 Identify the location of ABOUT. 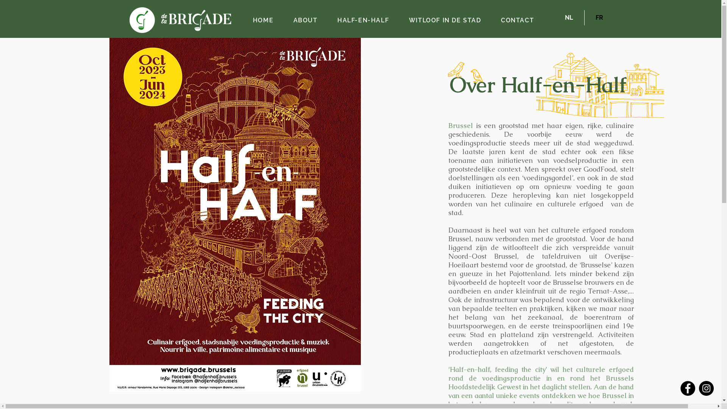
(305, 20).